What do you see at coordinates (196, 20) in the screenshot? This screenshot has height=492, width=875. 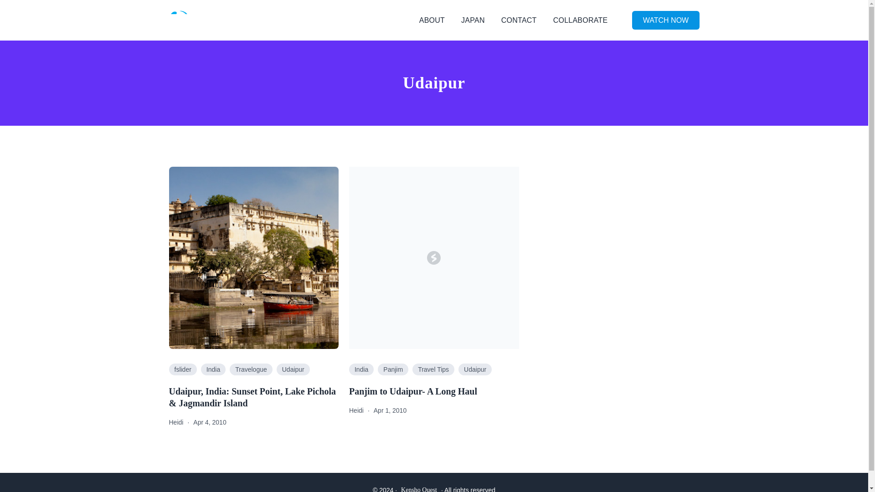 I see `kenshoquest-logo-225` at bounding box center [196, 20].